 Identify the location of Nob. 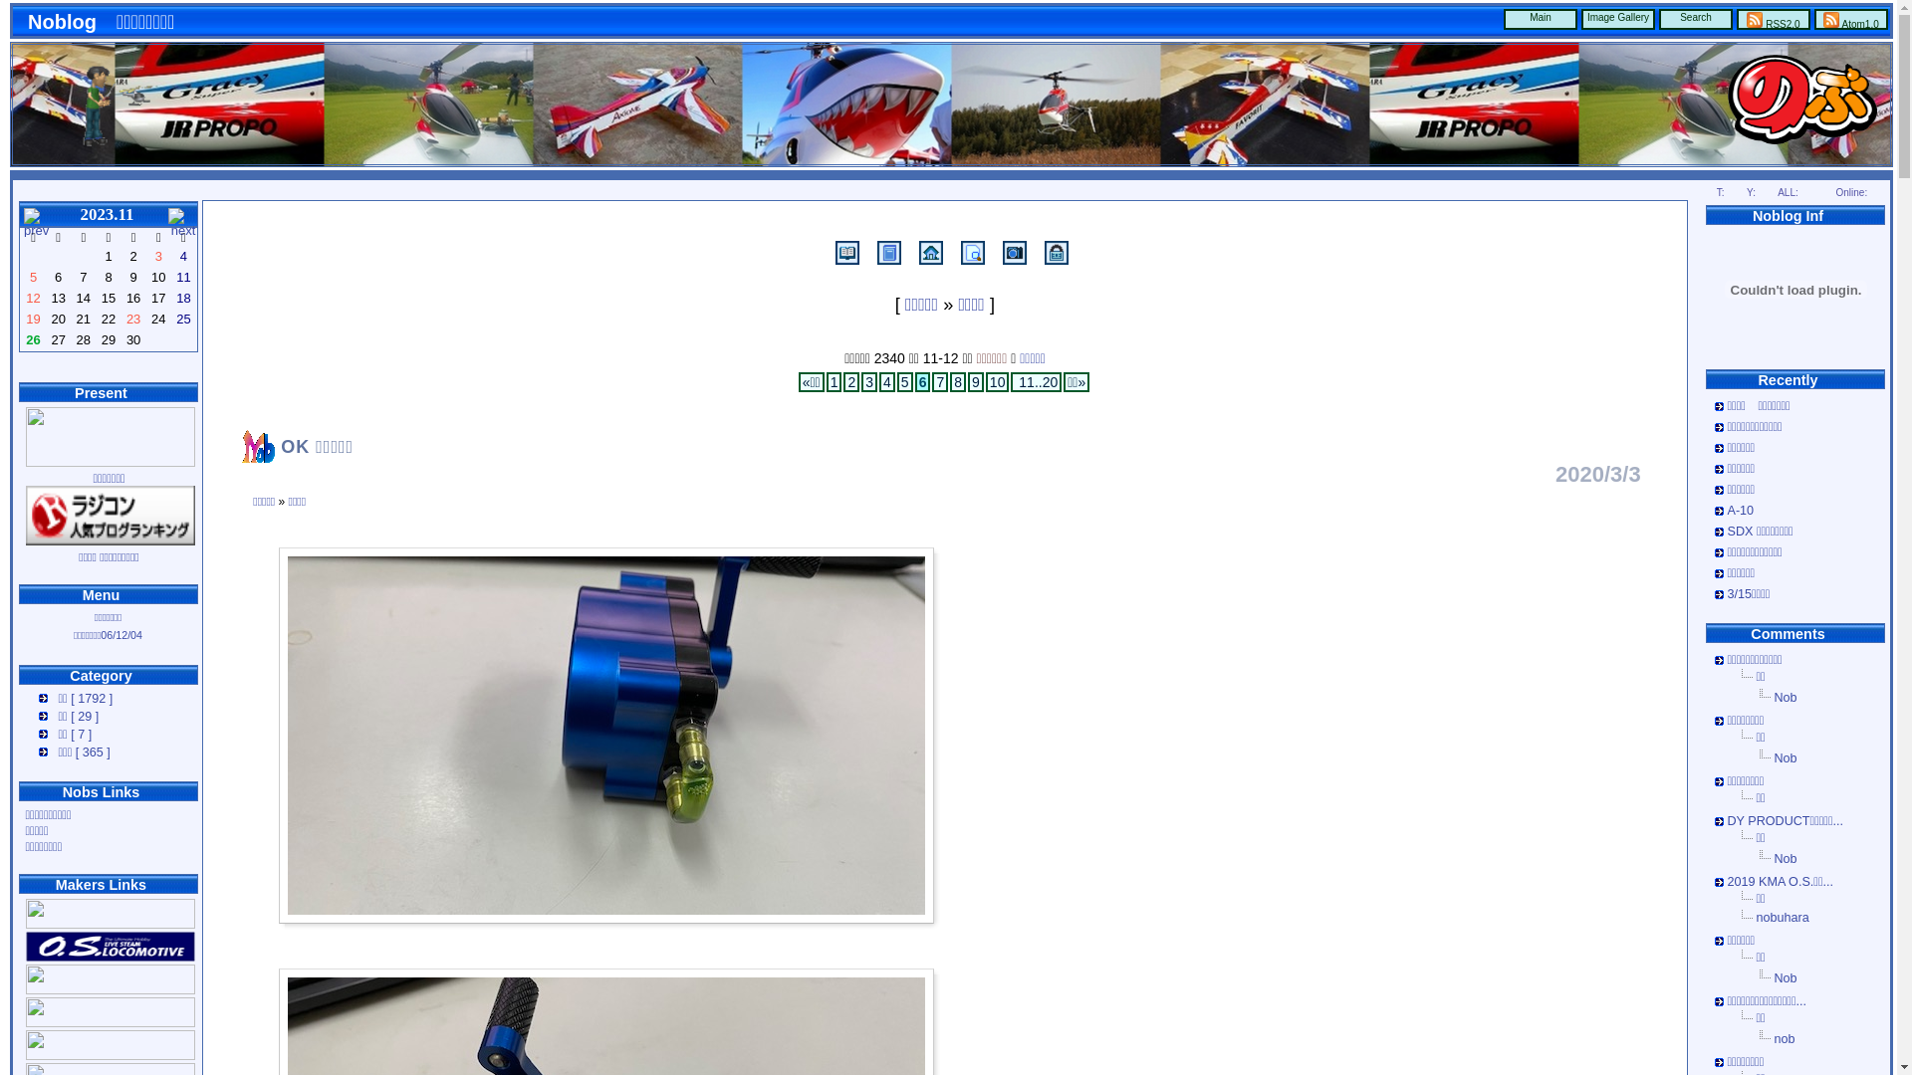
(1787, 978).